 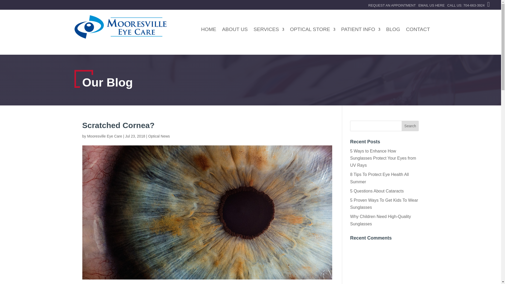 I want to click on OPTICAL STORE, so click(x=312, y=31).